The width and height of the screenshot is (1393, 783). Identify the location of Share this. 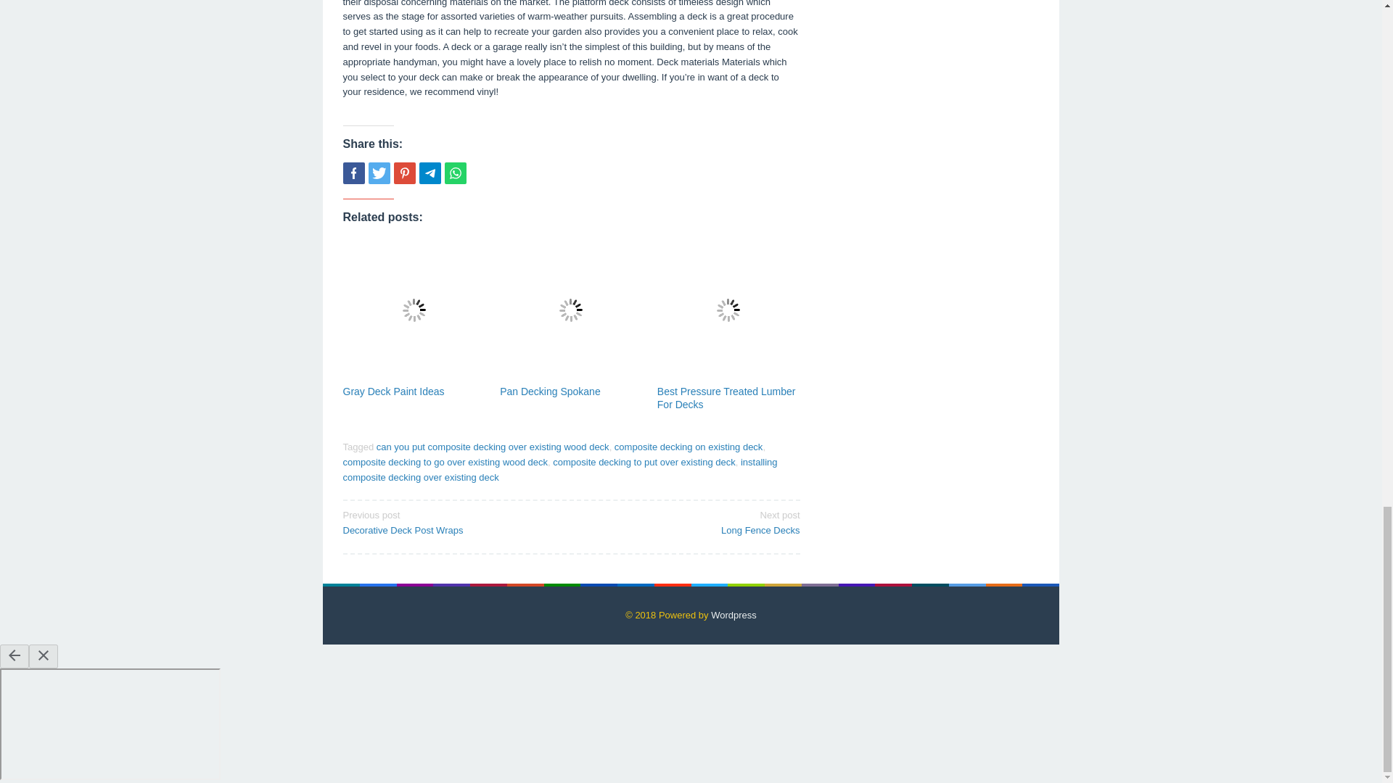
(550, 391).